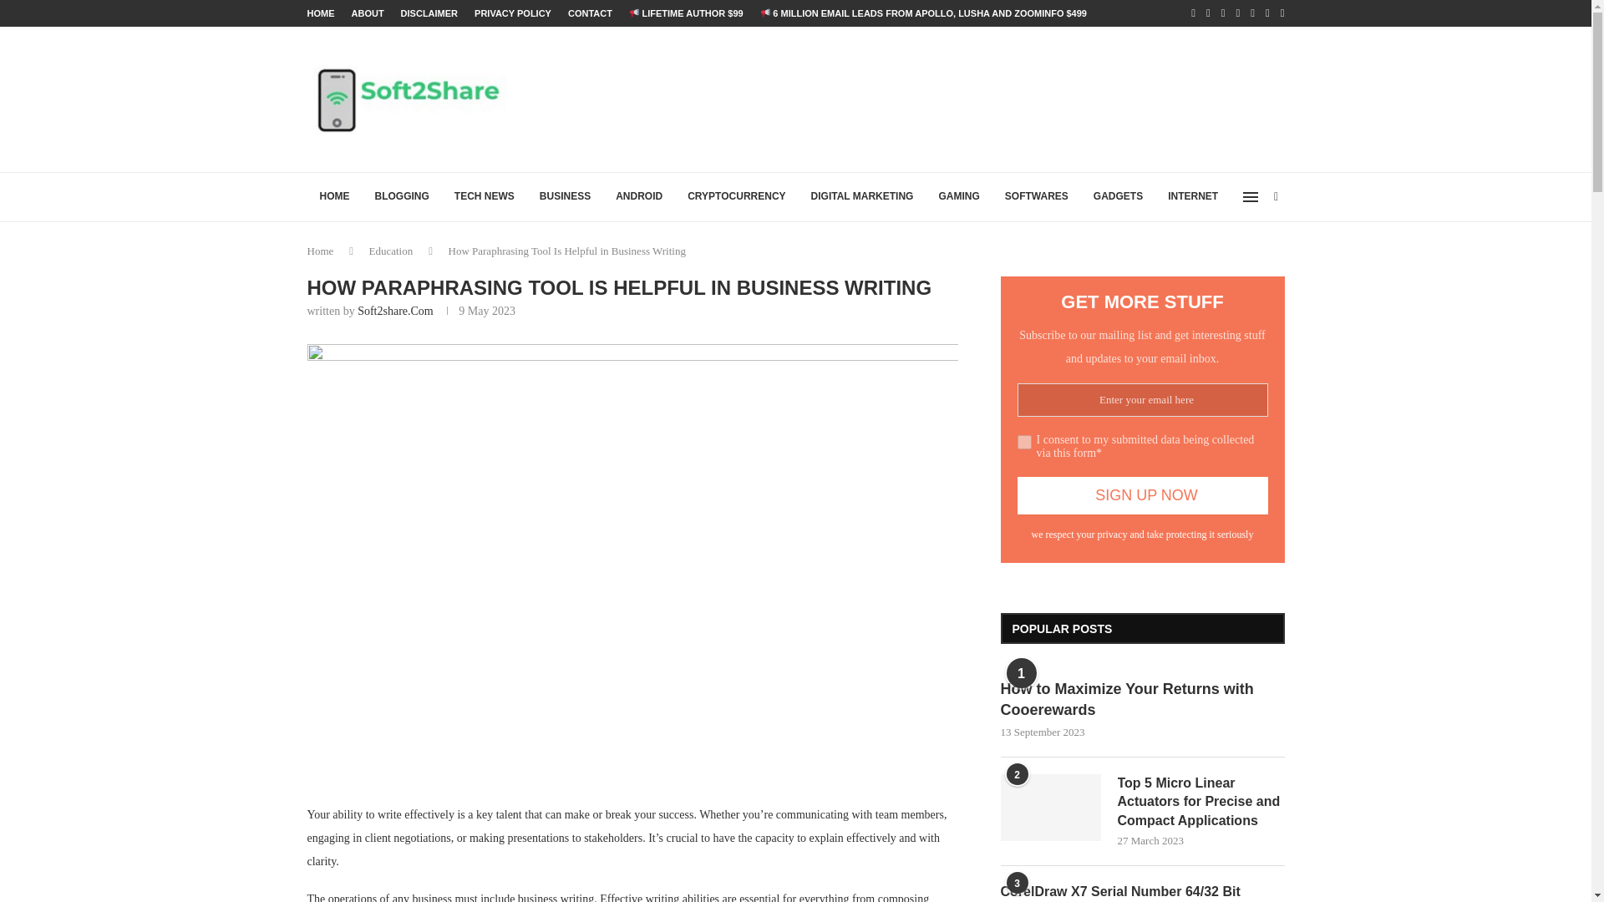 The image size is (1604, 902). Describe the element at coordinates (981, 98) in the screenshot. I see `Advertisement` at that location.